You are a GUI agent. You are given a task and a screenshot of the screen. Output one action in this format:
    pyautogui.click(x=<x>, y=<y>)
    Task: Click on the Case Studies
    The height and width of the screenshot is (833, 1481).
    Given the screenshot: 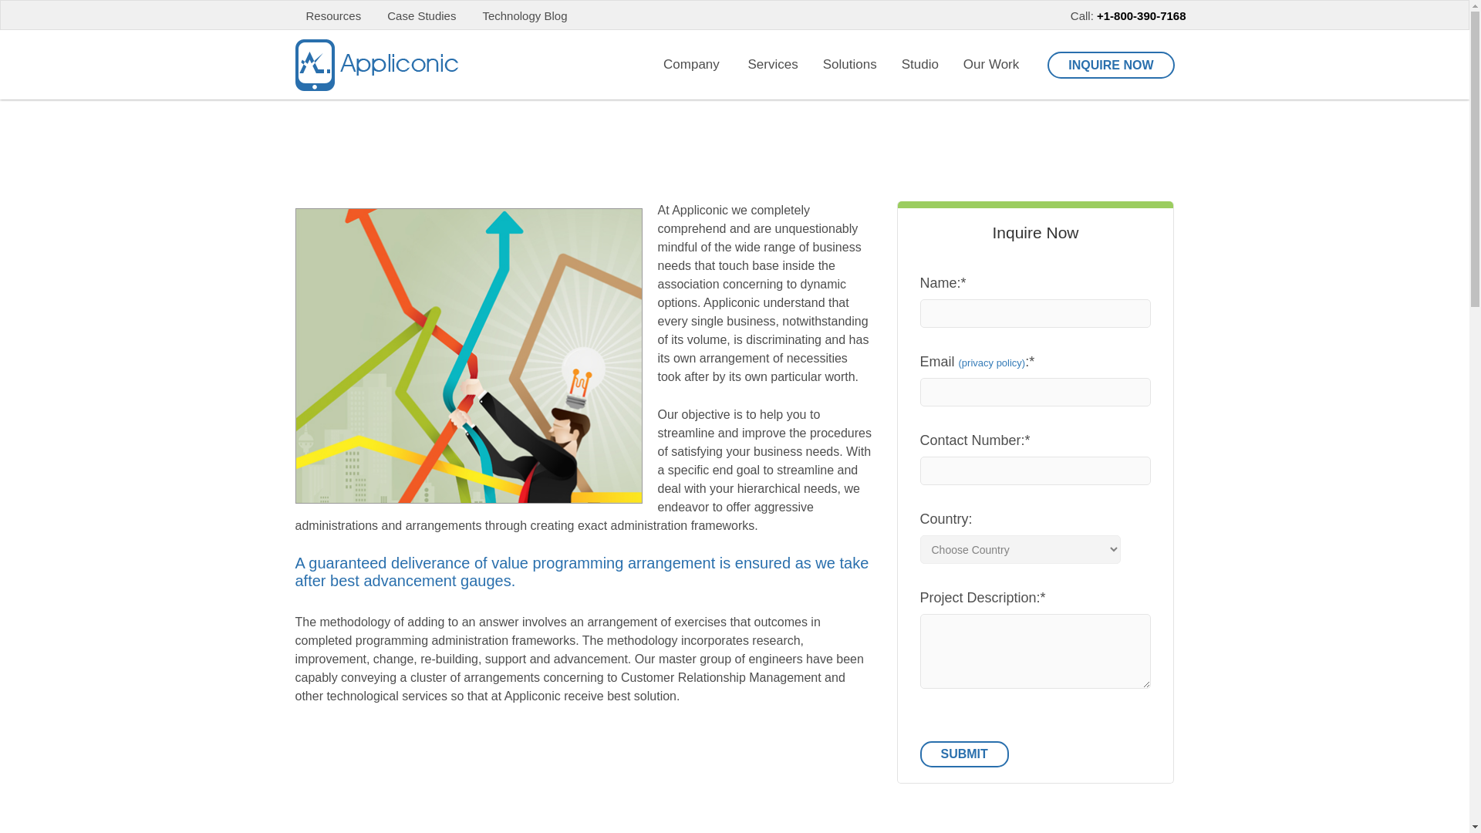 What is the action you would take?
    pyautogui.click(x=421, y=15)
    